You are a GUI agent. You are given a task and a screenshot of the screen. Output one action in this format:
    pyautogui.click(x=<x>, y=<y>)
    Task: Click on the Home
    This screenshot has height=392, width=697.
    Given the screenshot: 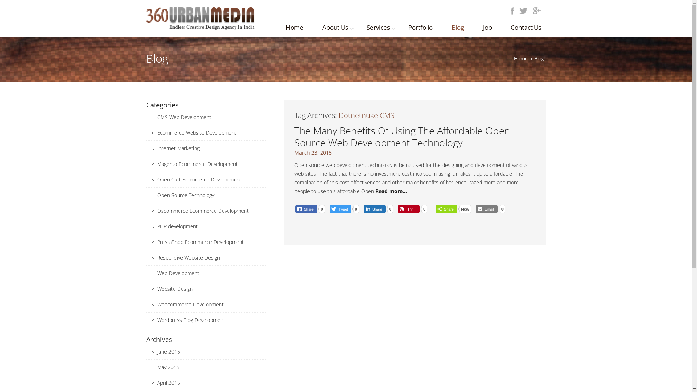 What is the action you would take?
    pyautogui.click(x=295, y=26)
    